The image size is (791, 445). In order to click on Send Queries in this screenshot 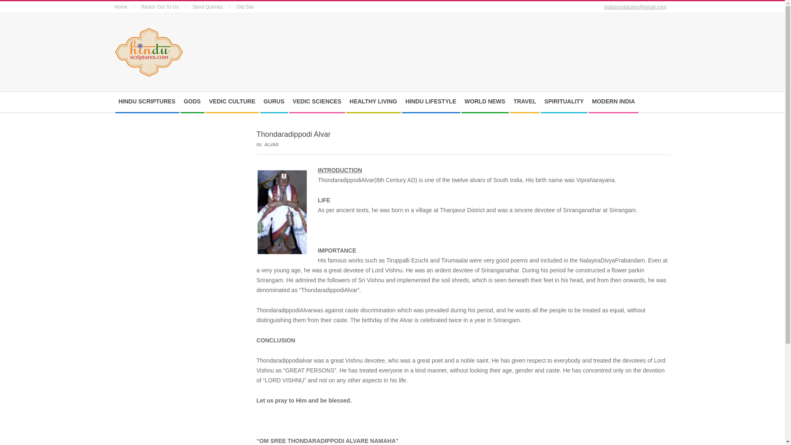, I will do `click(207, 7)`.